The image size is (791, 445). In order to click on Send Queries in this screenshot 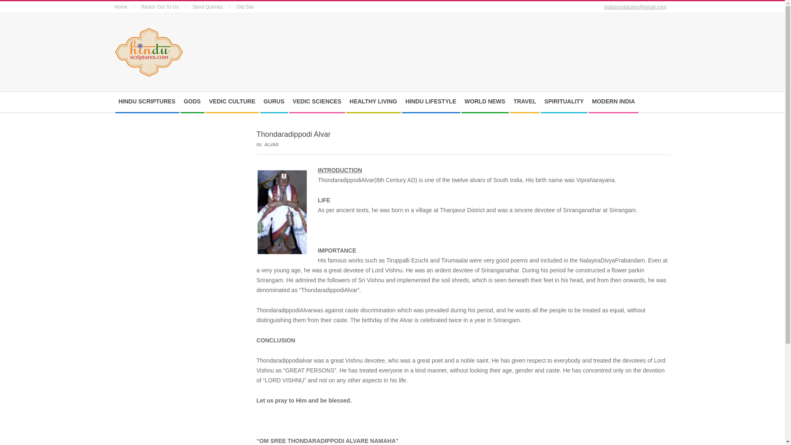, I will do `click(207, 7)`.